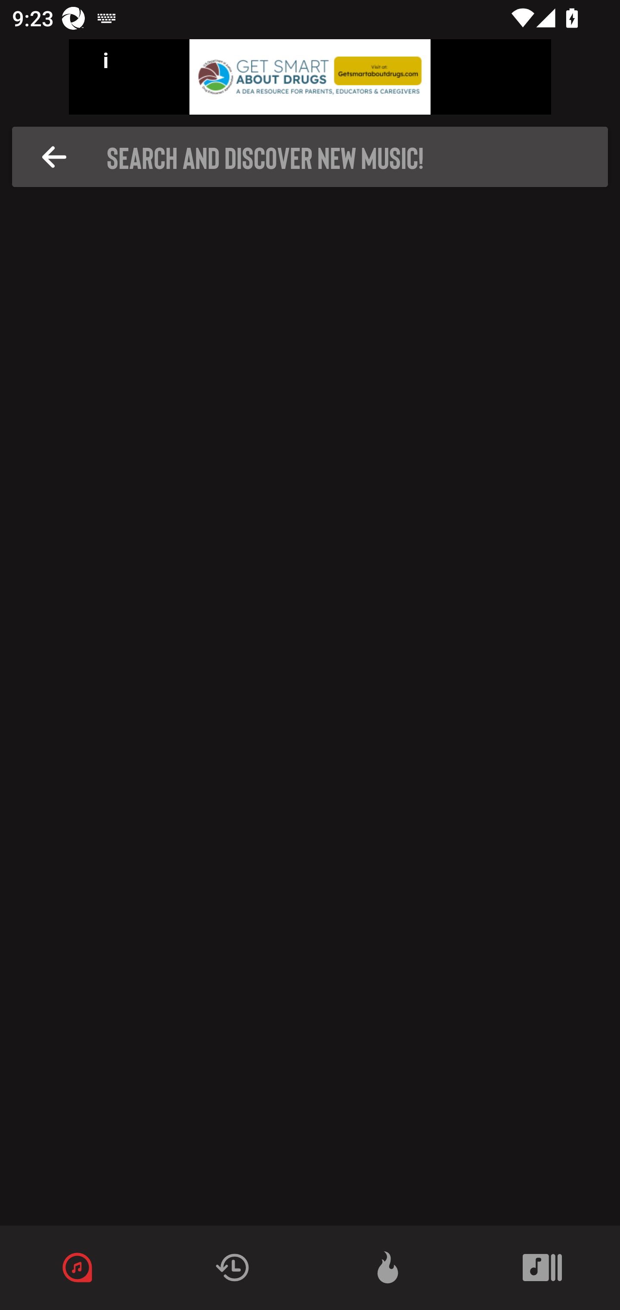 The image size is (620, 1310). Describe the element at coordinates (315, 157) in the screenshot. I see `SEARCH AND DISCOVER NEW MUSIC!` at that location.